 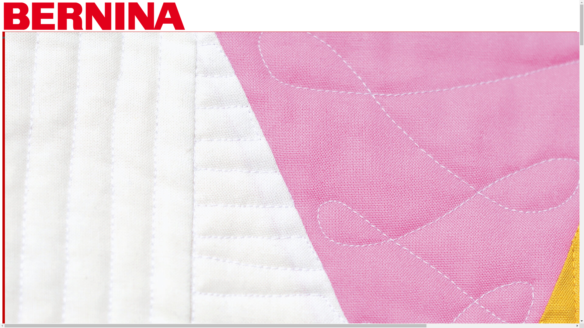 I want to click on Stoffe und Kurzwaren, so click(x=69, y=290).